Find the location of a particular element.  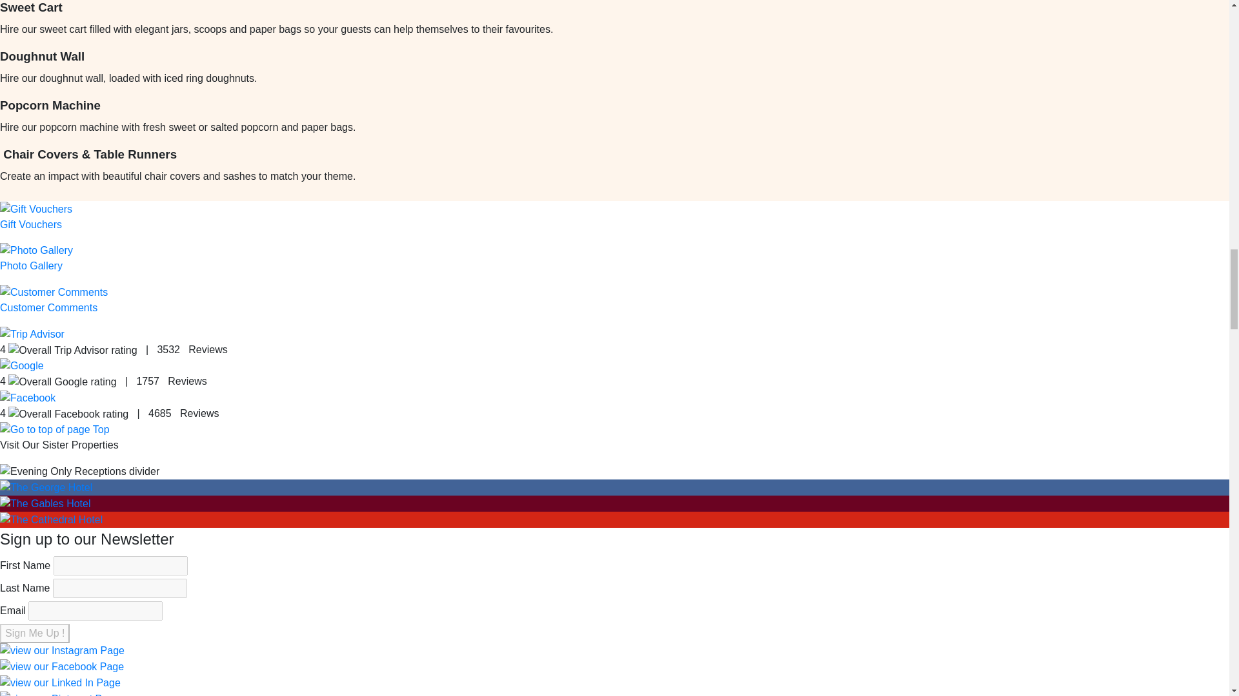

Photo Gallery is located at coordinates (31, 266).